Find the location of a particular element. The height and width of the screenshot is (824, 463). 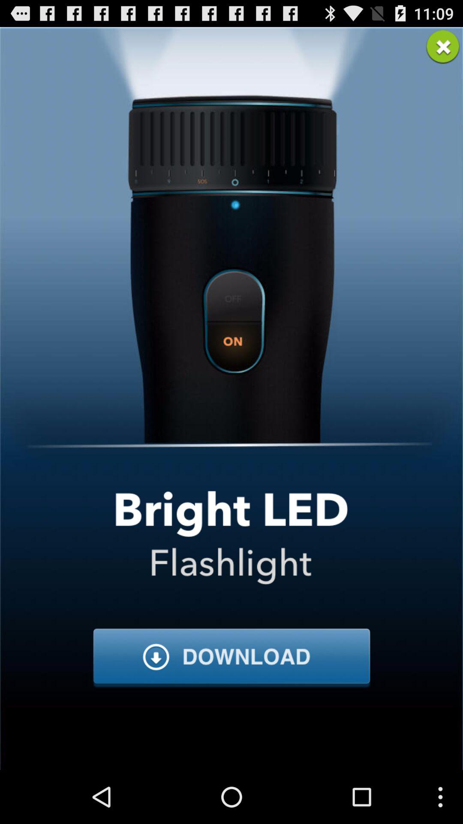

go to close oppsens is located at coordinates (442, 47).